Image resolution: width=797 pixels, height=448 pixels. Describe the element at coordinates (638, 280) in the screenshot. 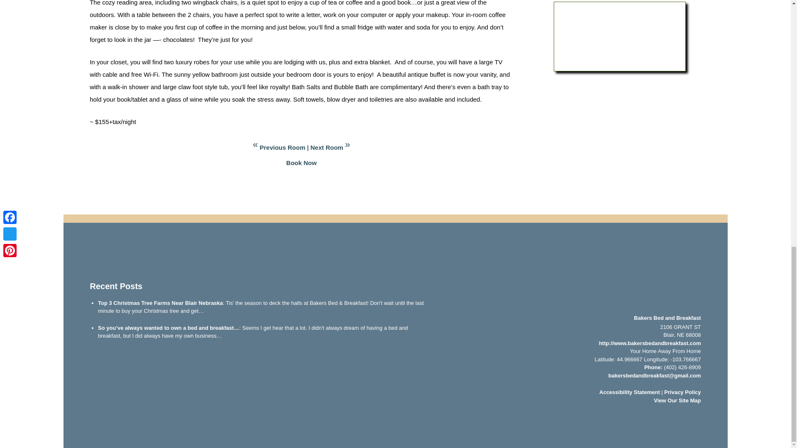

I see `Bakers Bed and Breakfast` at that location.